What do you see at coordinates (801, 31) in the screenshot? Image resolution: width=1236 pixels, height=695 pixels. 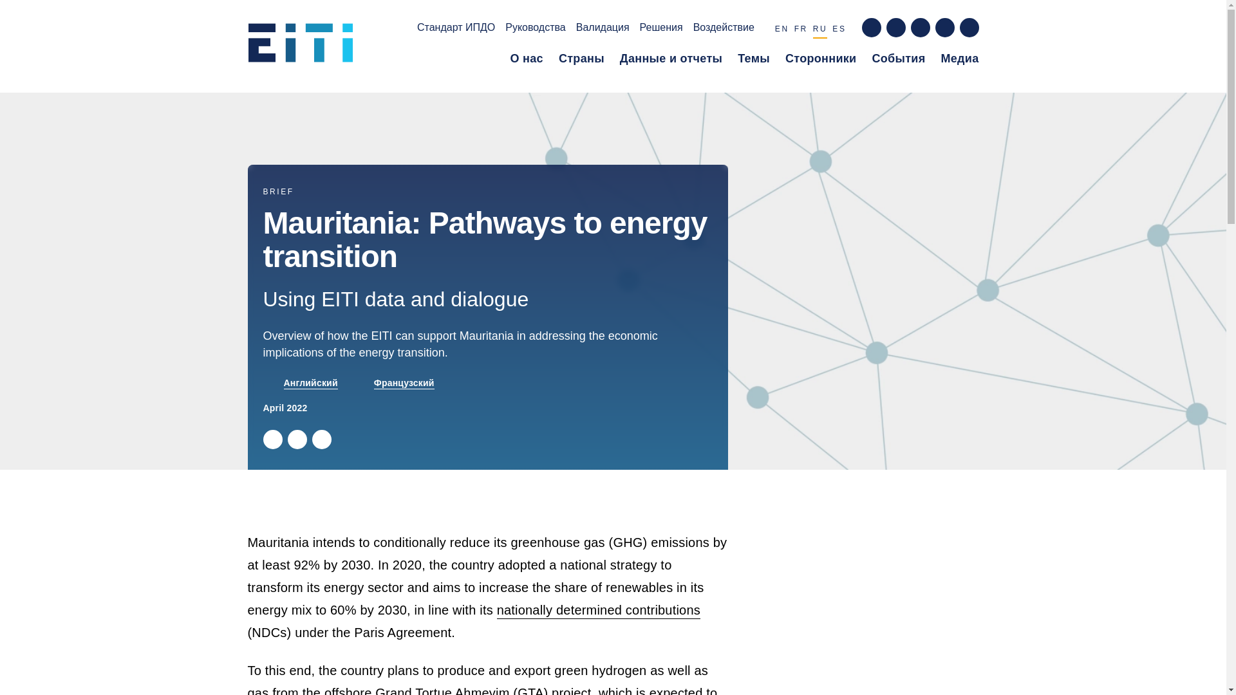 I see `FR` at bounding box center [801, 31].